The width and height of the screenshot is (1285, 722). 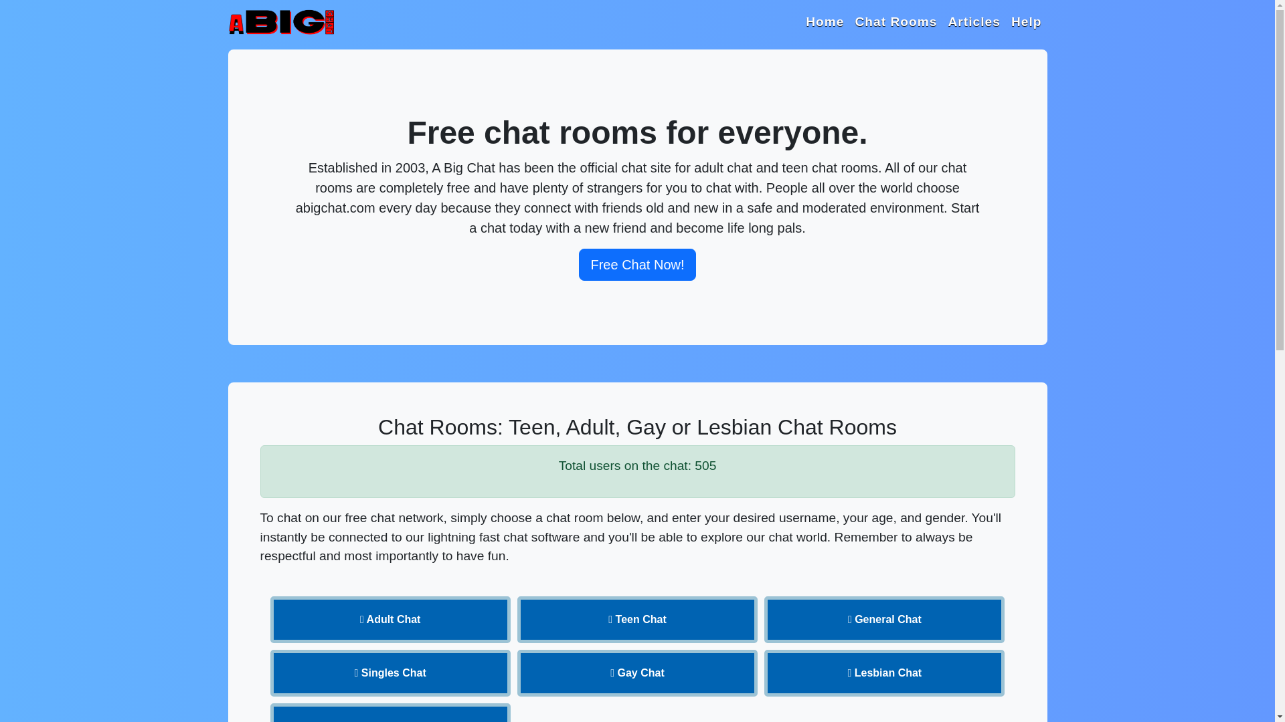 What do you see at coordinates (390, 620) in the screenshot?
I see `Adult Chat Room` at bounding box center [390, 620].